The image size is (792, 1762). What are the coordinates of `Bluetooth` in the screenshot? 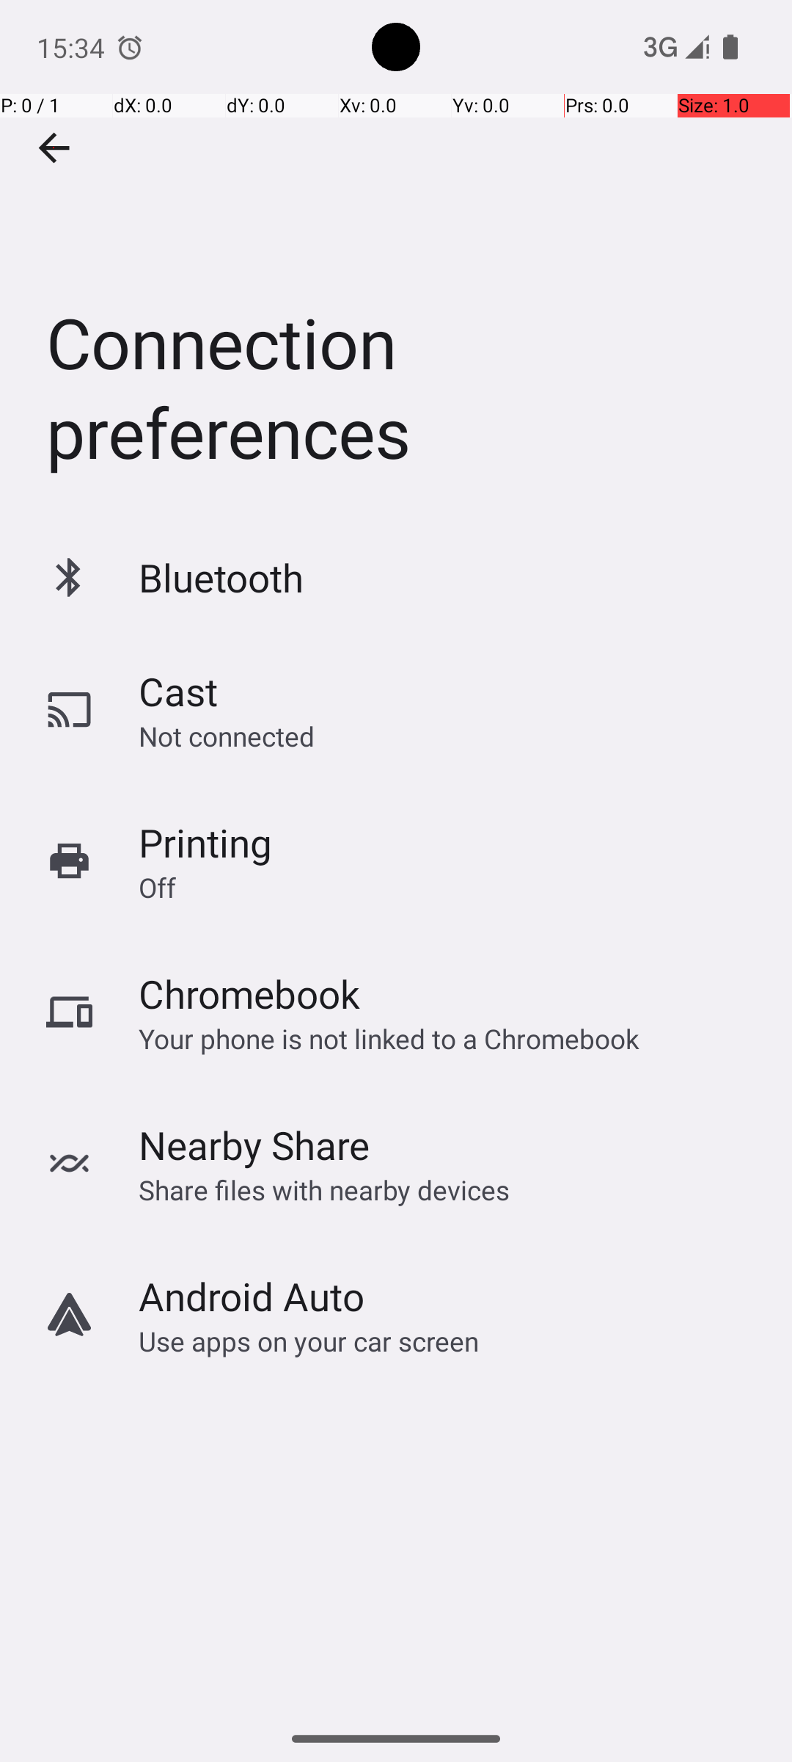 It's located at (221, 577).